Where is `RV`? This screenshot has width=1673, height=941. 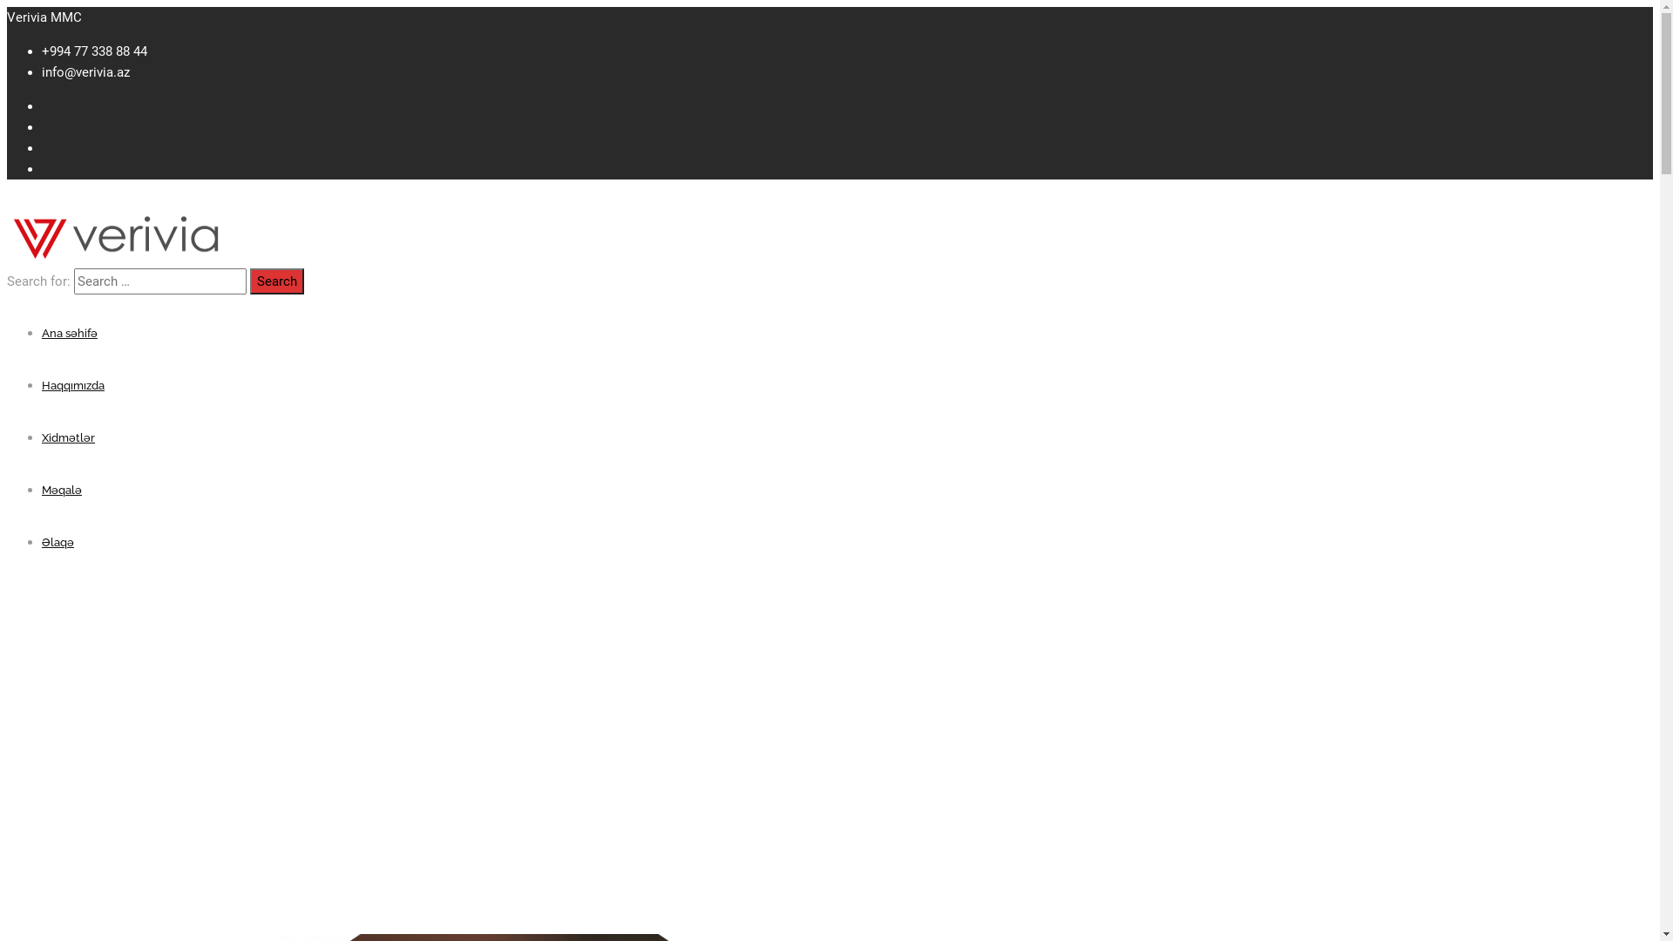
RV is located at coordinates (80, 752).